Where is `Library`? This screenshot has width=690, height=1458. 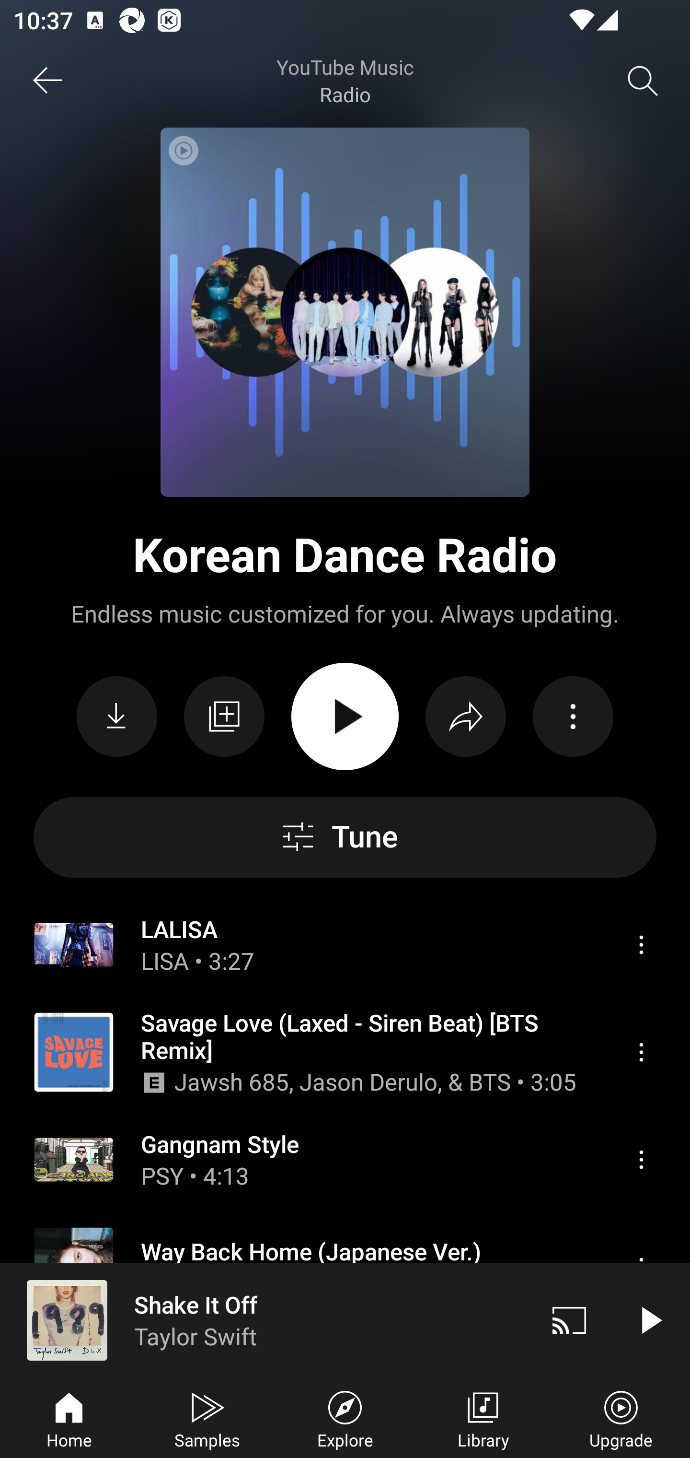
Library is located at coordinates (483, 1418).